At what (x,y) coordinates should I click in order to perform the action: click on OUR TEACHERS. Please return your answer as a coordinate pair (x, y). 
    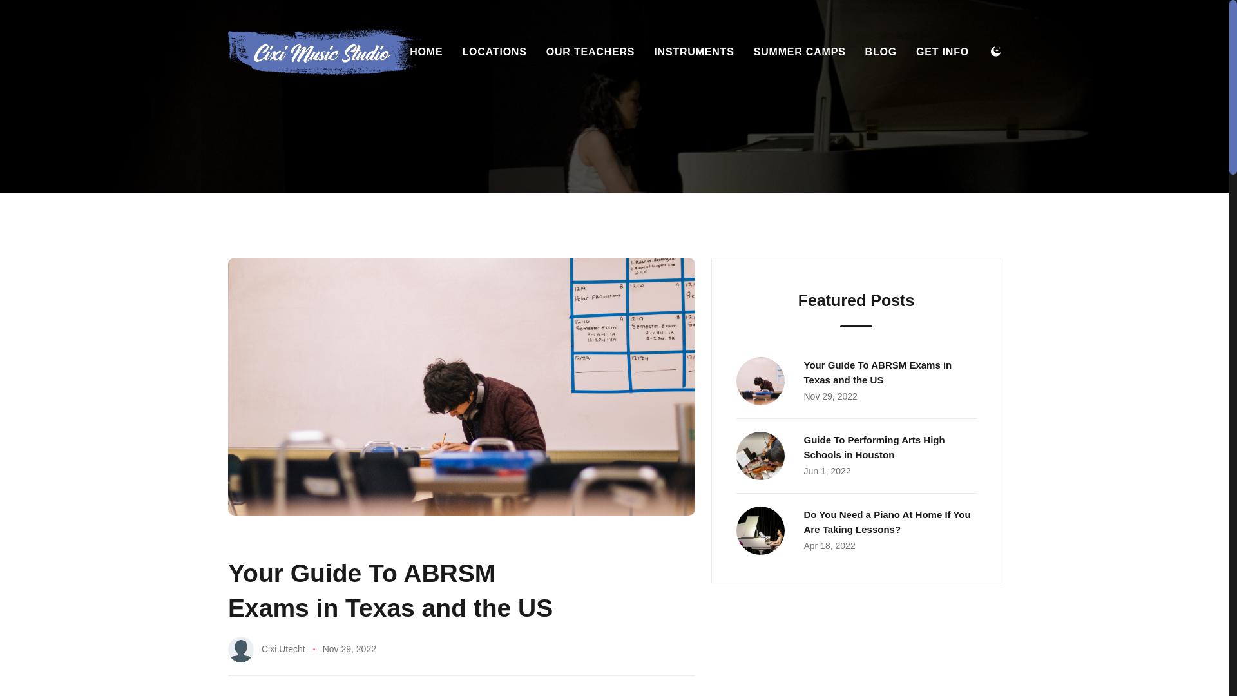
    Looking at the image, I should click on (856, 456).